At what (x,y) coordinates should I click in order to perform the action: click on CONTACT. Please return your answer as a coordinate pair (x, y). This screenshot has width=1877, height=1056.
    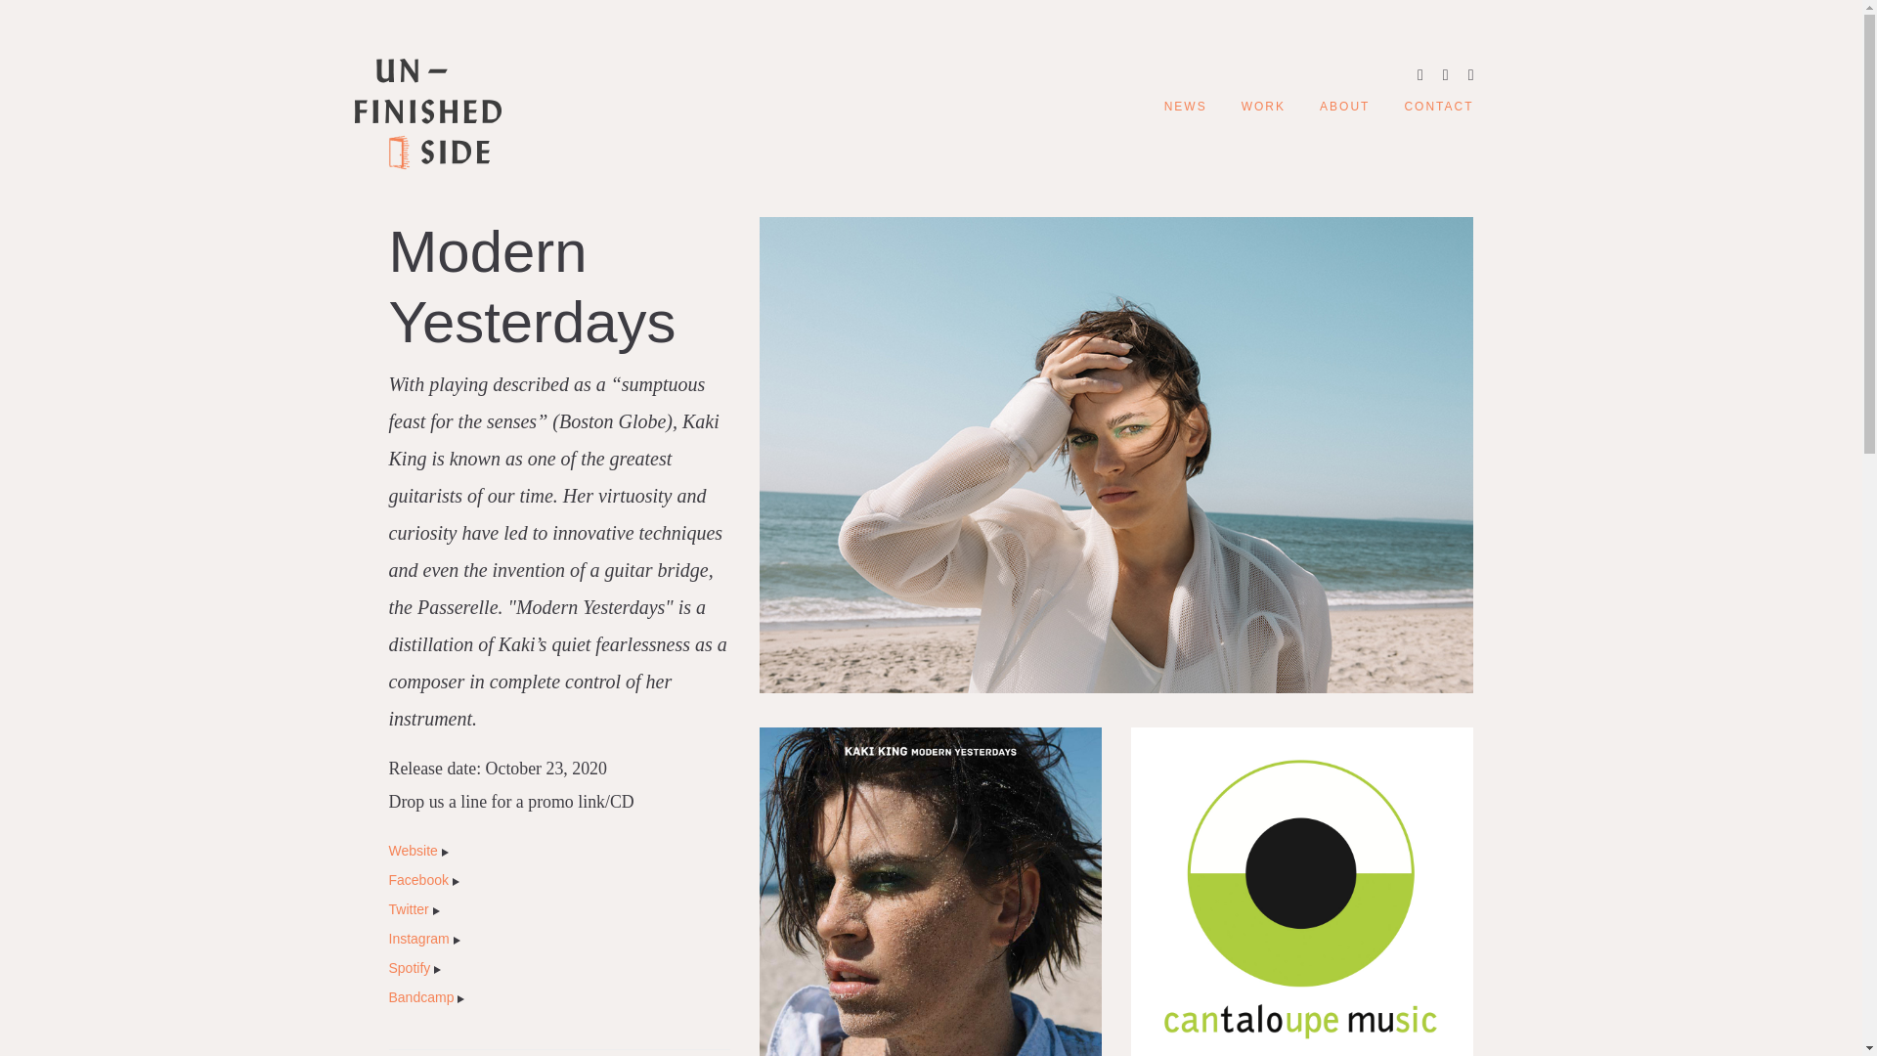
    Looking at the image, I should click on (1439, 106).